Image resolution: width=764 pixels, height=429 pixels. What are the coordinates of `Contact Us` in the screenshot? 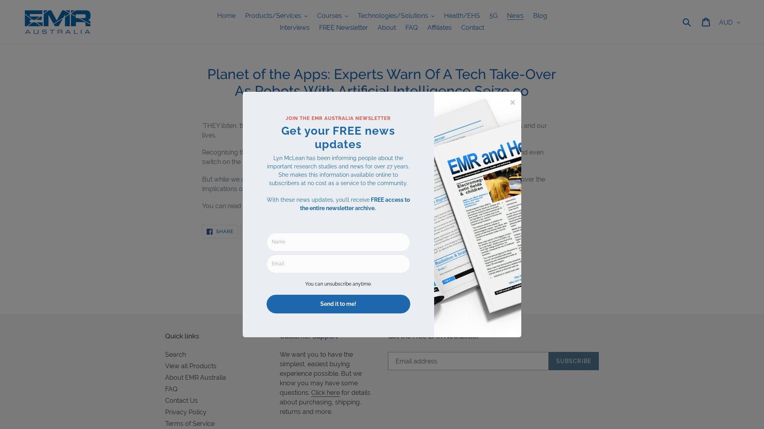 It's located at (181, 400).